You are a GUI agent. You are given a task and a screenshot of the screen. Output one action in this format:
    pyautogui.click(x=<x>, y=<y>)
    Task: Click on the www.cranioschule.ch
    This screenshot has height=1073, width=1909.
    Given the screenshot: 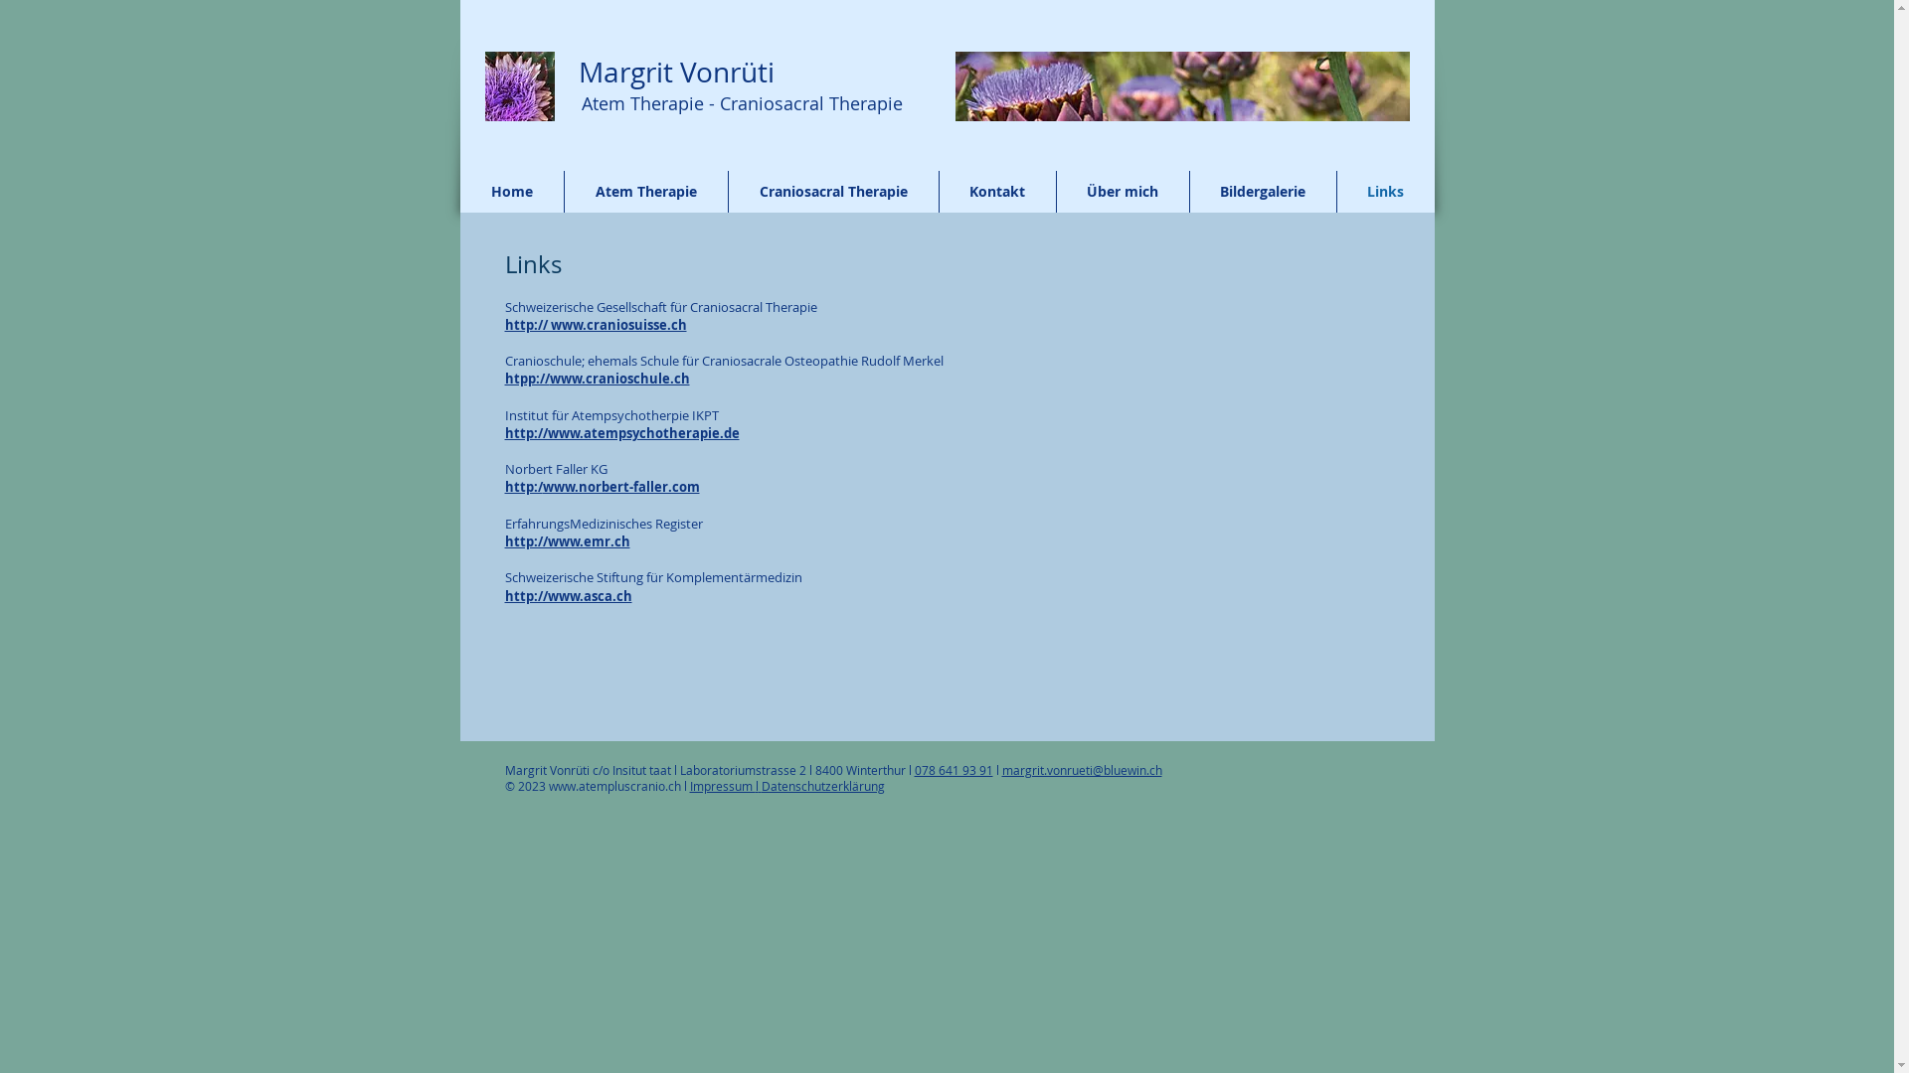 What is the action you would take?
    pyautogui.click(x=618, y=379)
    